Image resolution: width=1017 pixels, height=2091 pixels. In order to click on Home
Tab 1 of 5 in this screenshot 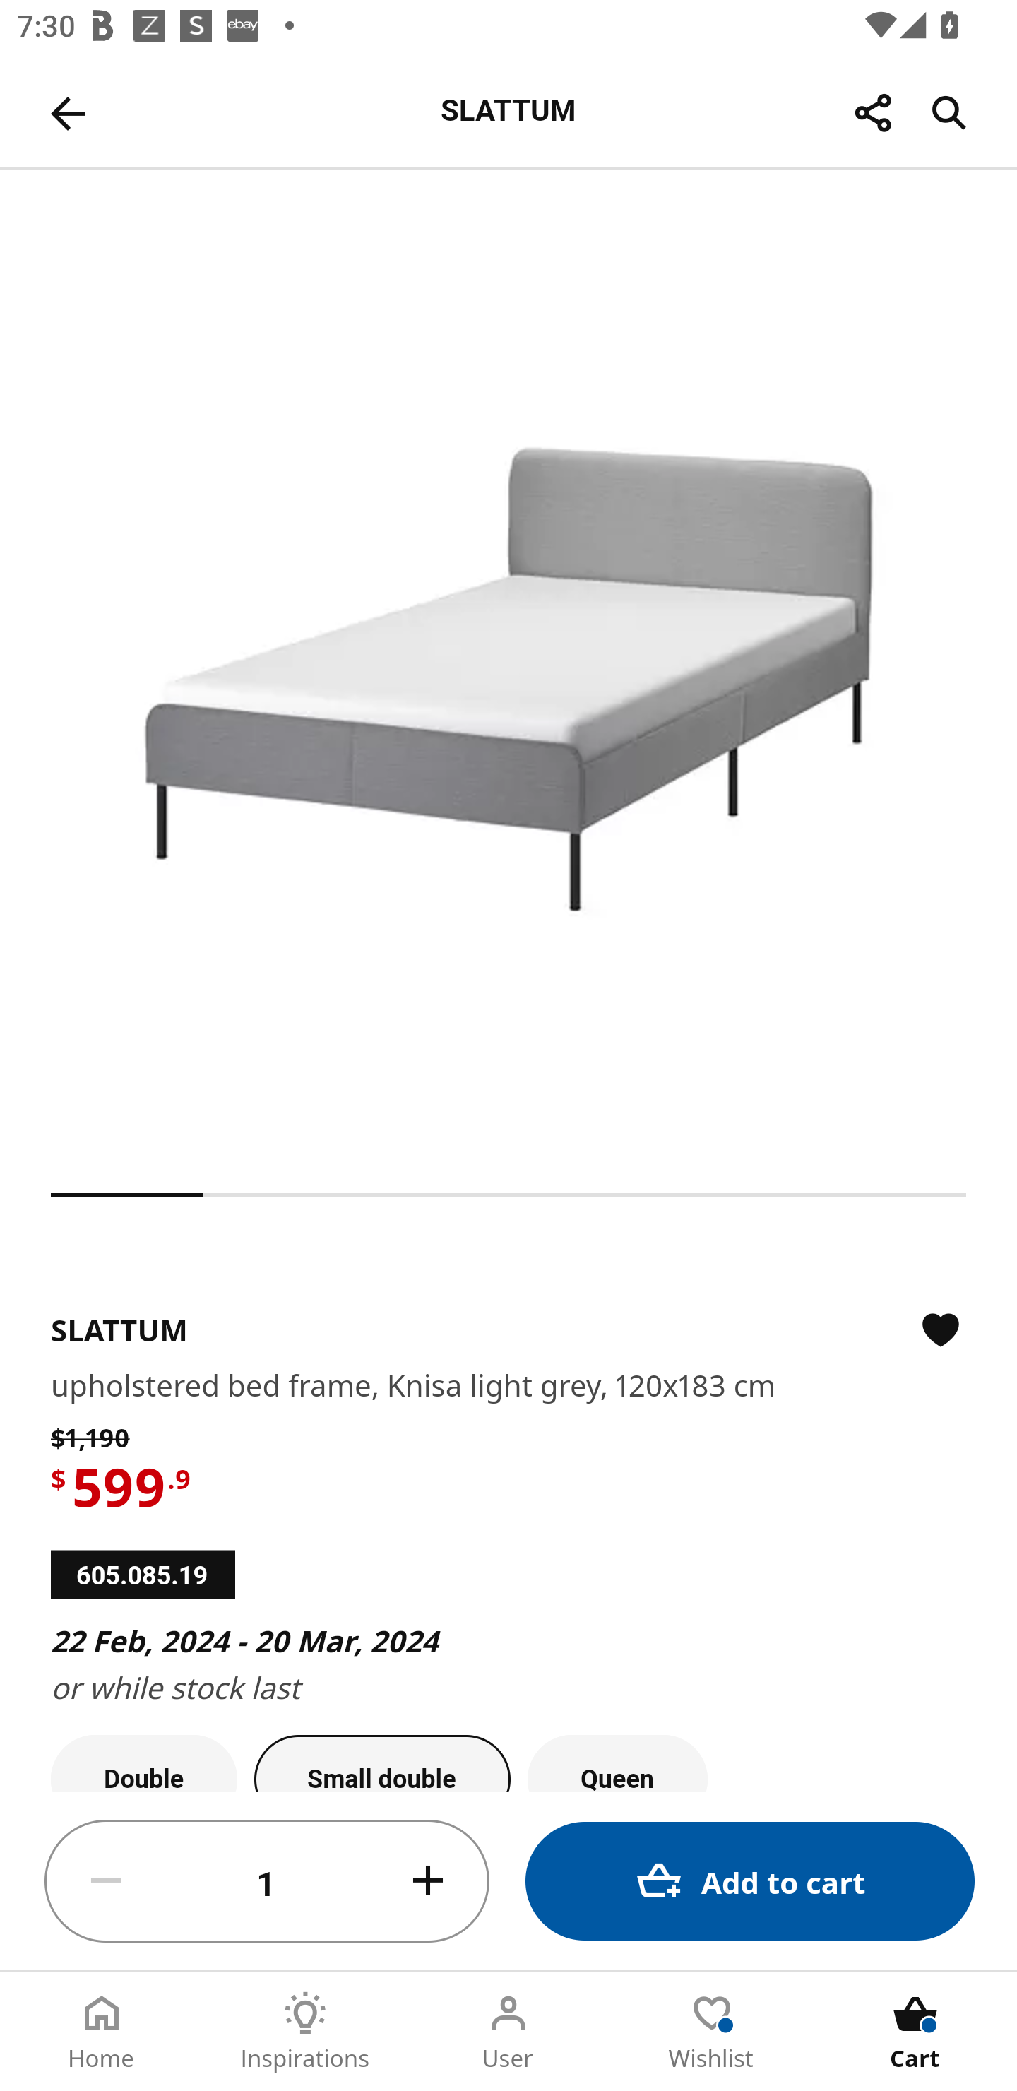, I will do `click(102, 2032)`.